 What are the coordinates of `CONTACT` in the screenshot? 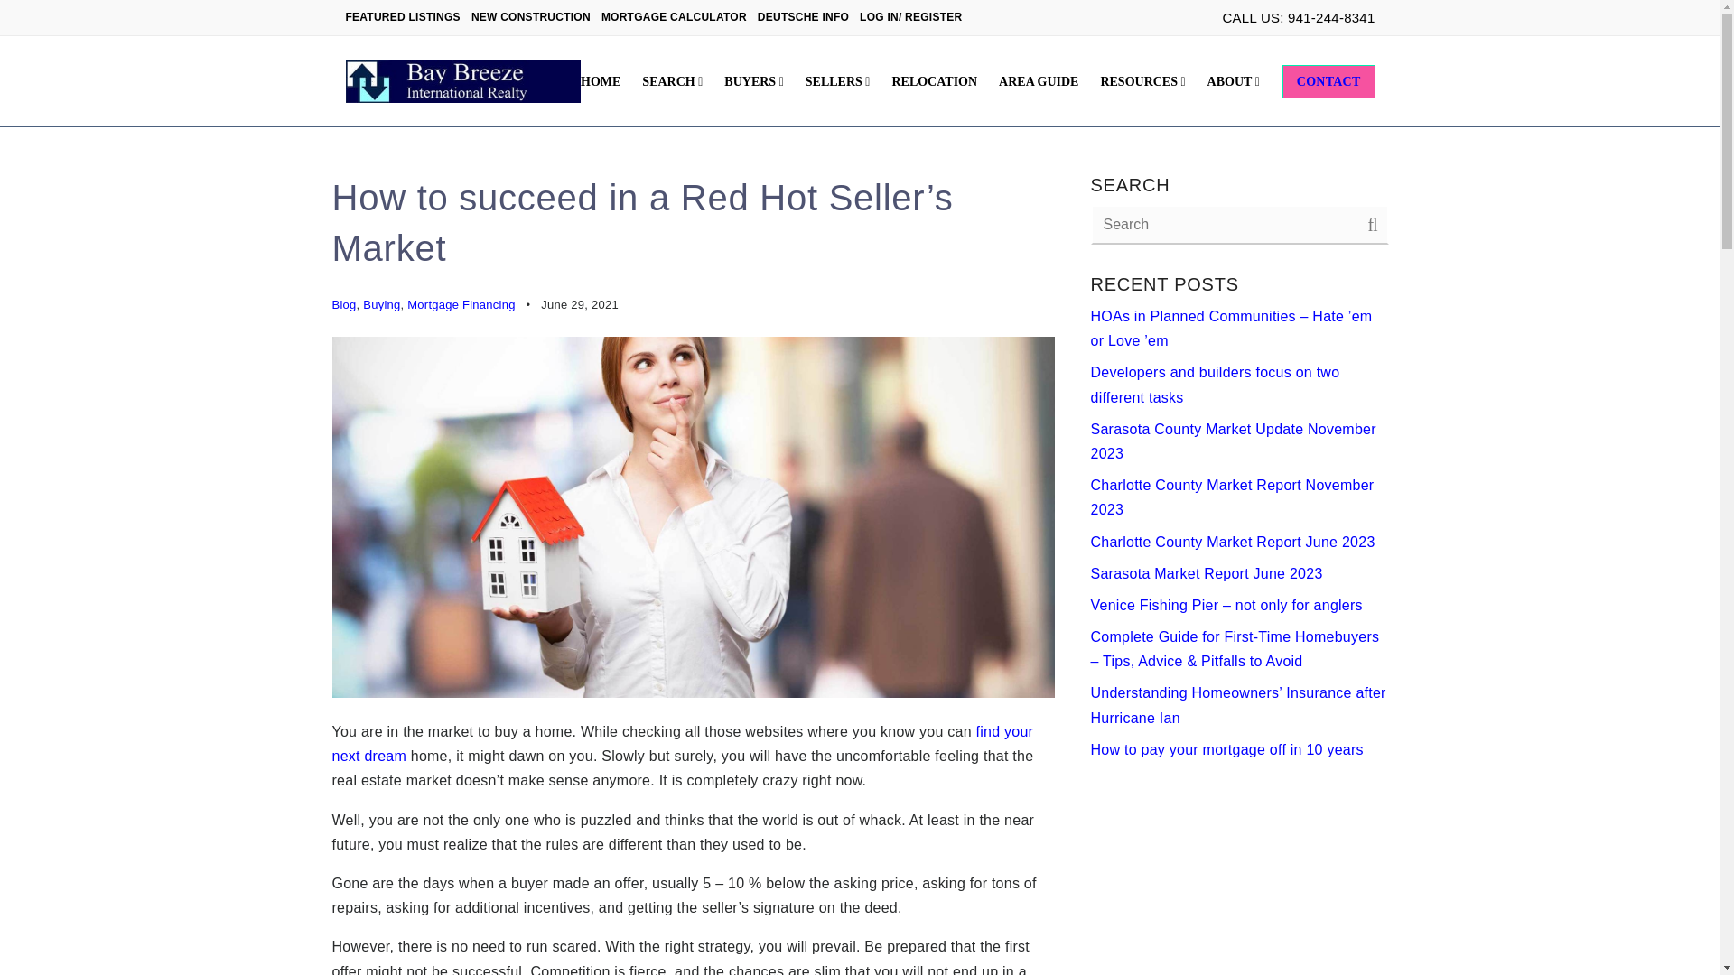 It's located at (1328, 82).